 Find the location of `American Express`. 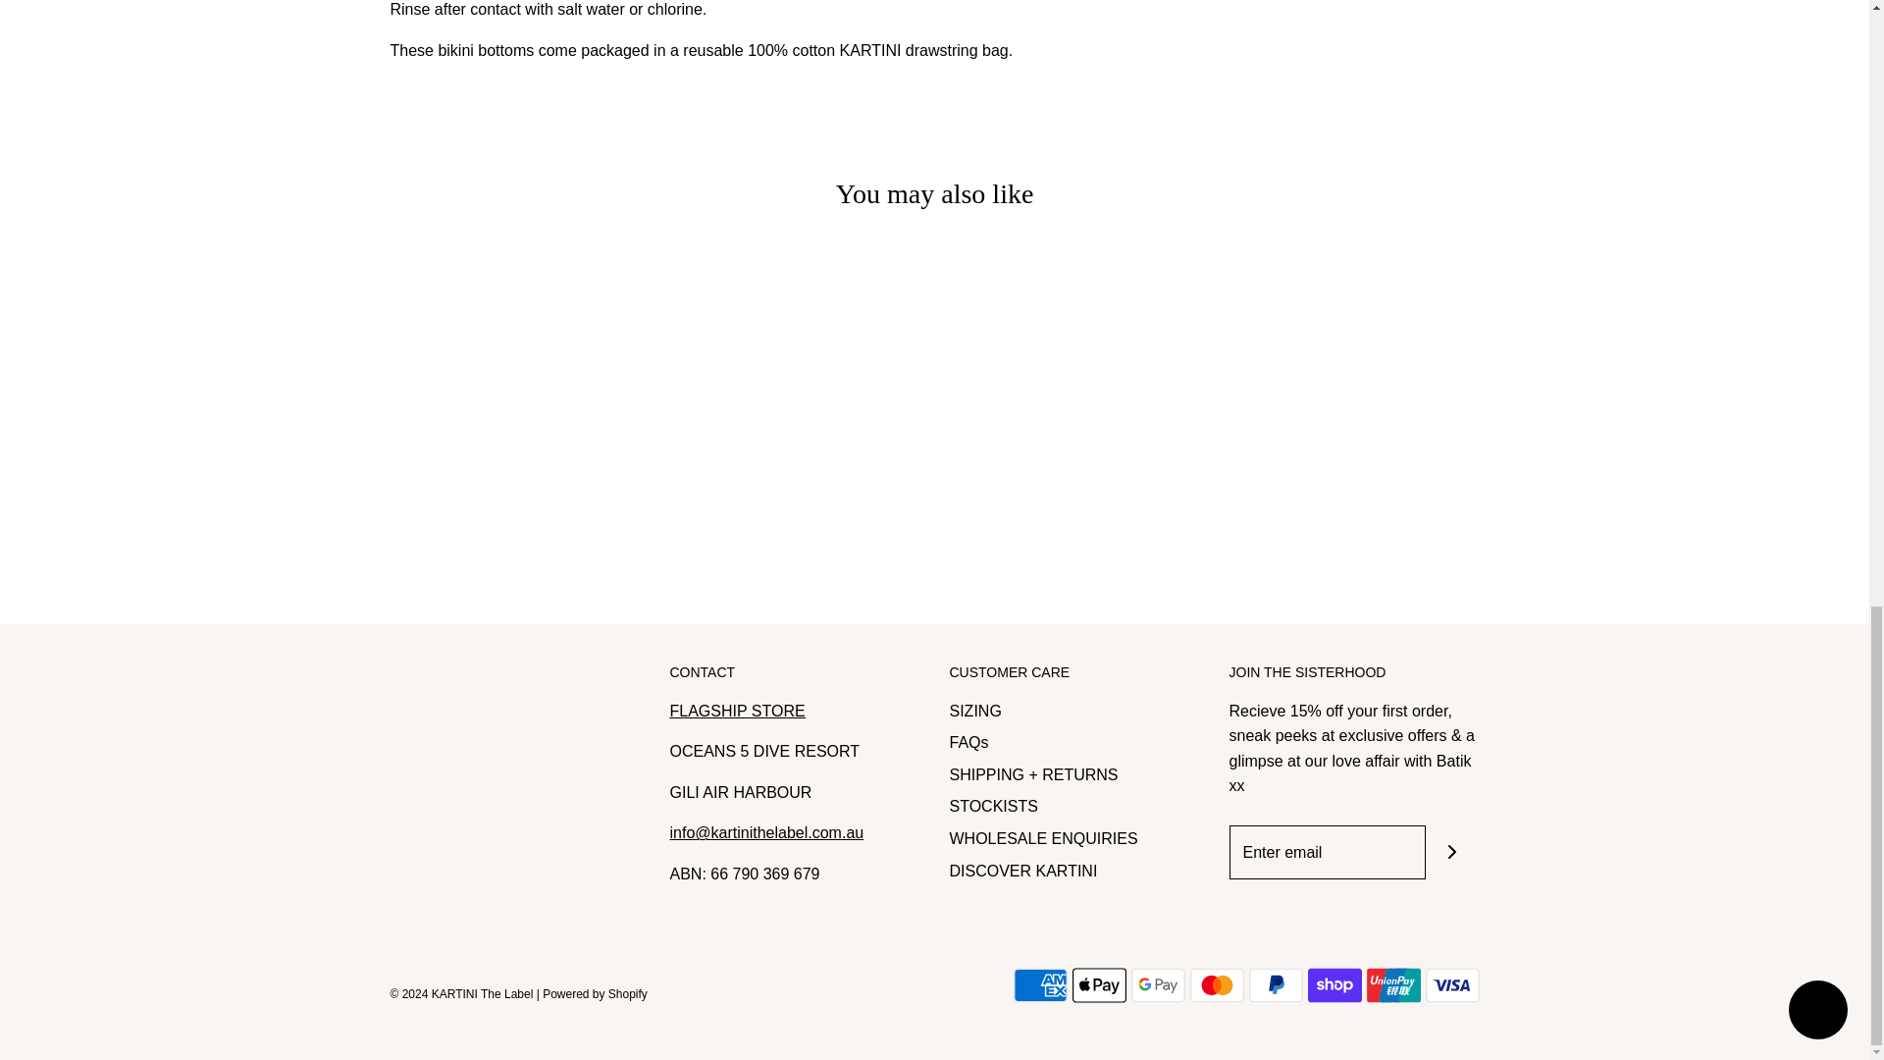

American Express is located at coordinates (1039, 984).